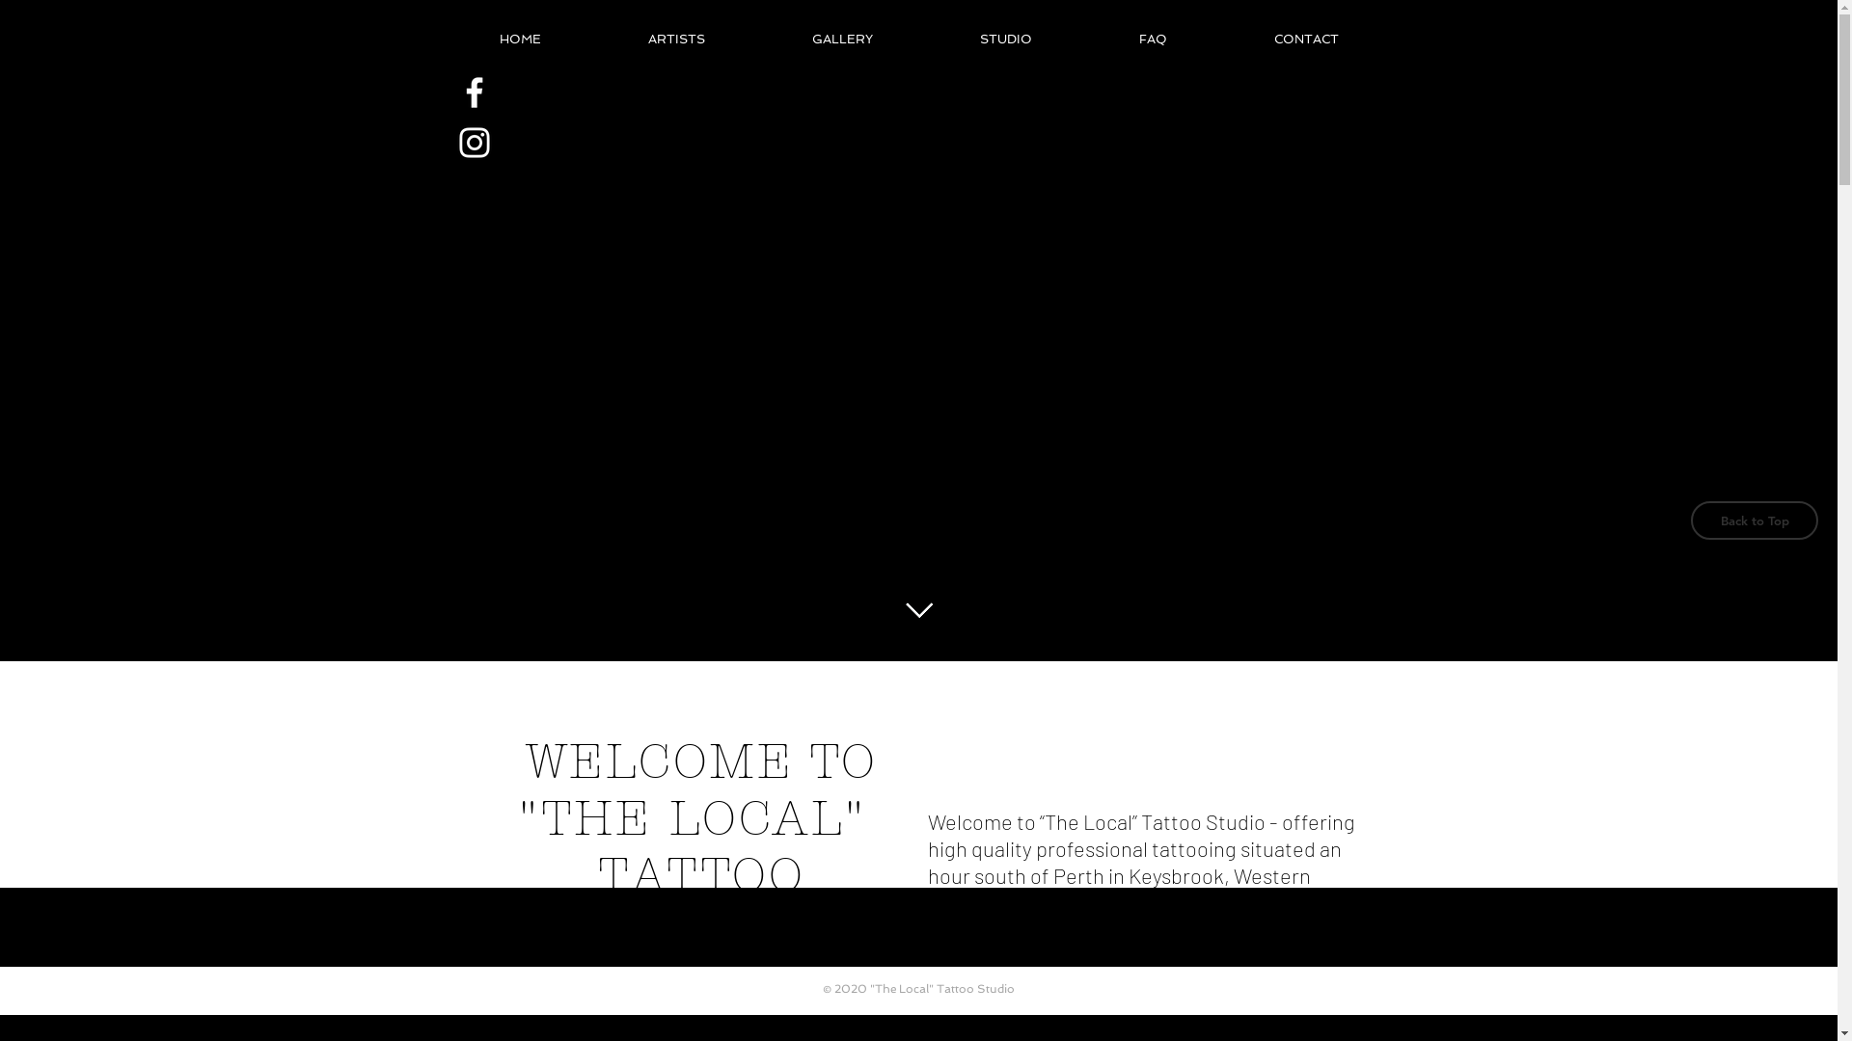 Image resolution: width=1852 pixels, height=1041 pixels. What do you see at coordinates (1755, 520) in the screenshot?
I see `Back to Top` at bounding box center [1755, 520].